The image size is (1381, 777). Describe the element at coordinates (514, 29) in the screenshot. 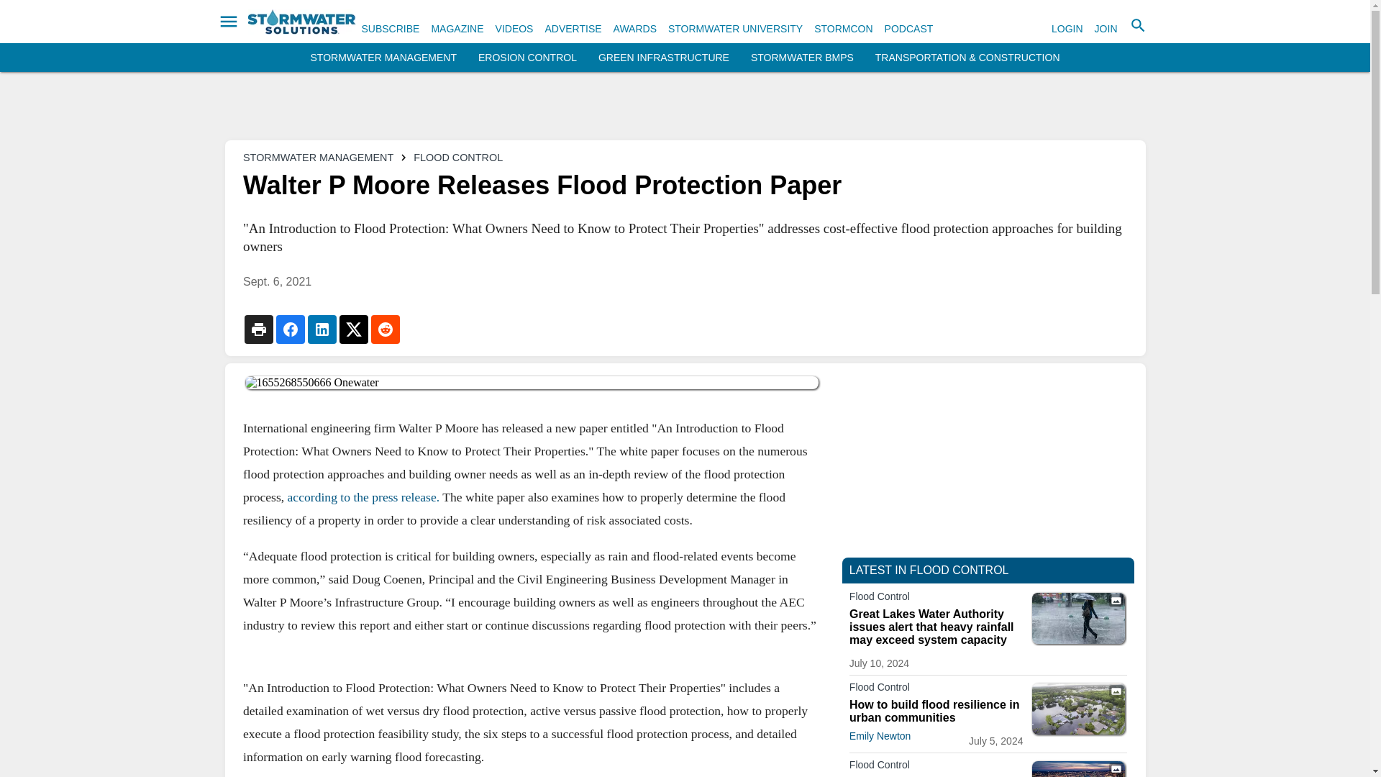

I see `VIDEOS` at that location.